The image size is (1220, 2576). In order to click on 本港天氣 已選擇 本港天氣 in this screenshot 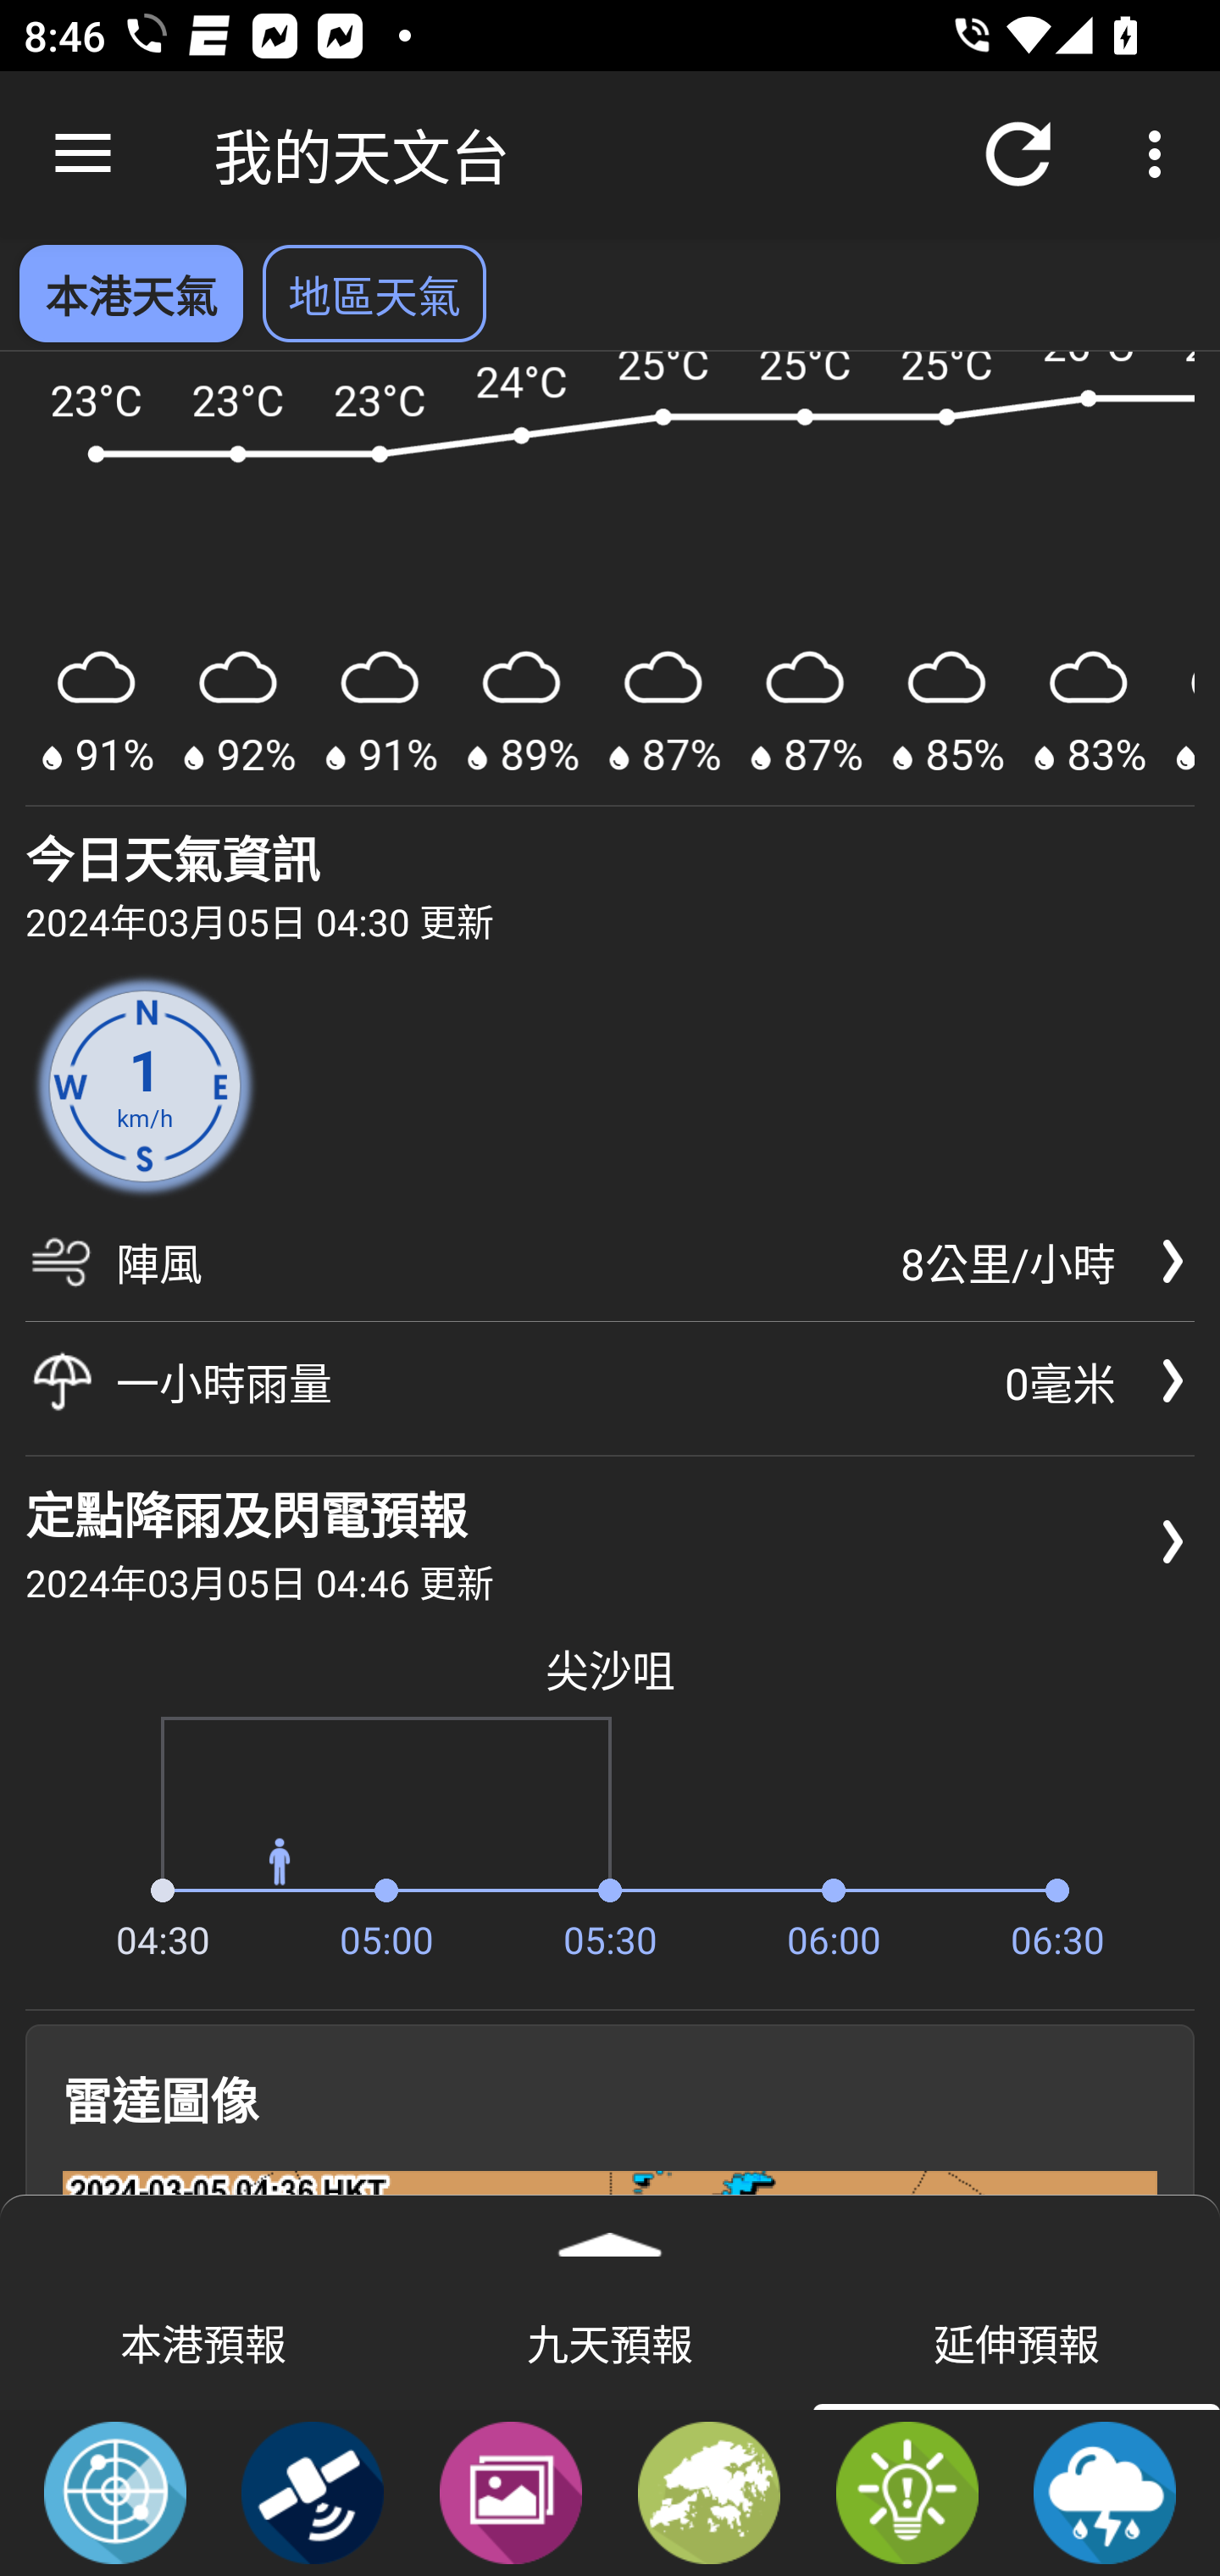, I will do `click(130, 293)`.